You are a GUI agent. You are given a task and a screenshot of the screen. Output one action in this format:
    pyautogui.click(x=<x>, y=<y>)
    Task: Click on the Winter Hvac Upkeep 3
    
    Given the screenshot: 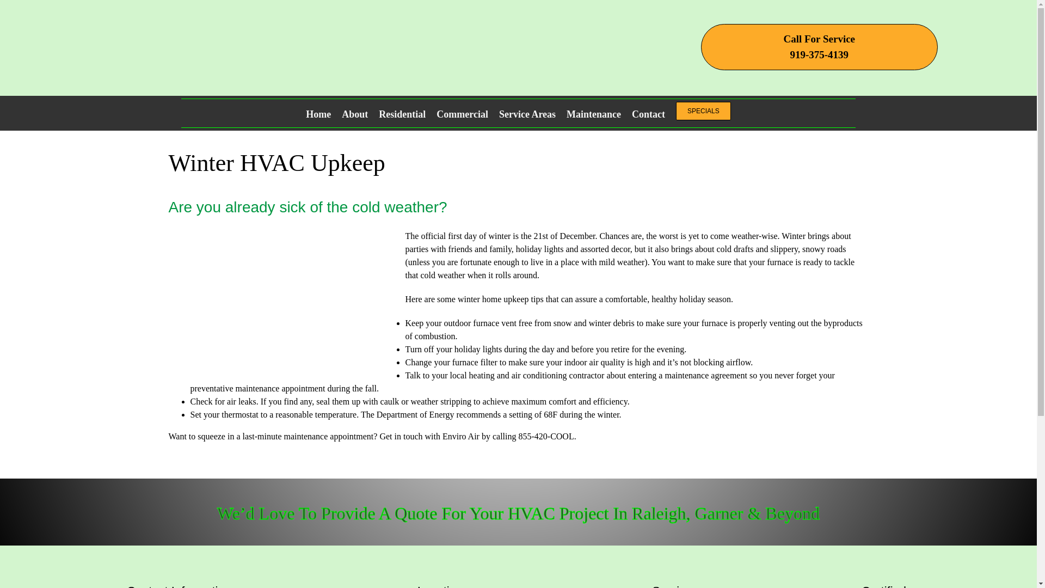 What is the action you would take?
    pyautogui.click(x=819, y=47)
    